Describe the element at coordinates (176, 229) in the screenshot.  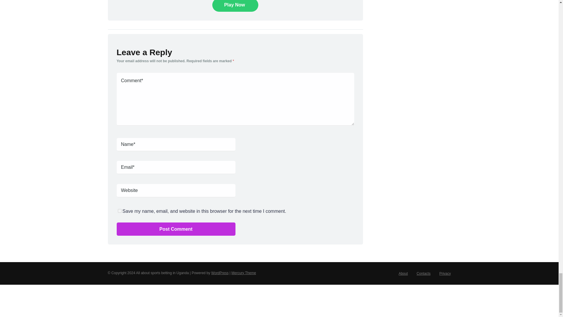
I see `Post Comment` at that location.